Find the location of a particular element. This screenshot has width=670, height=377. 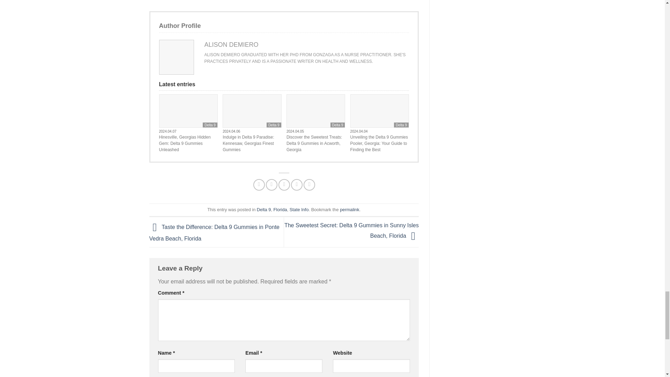

Share on LinkedIn is located at coordinates (309, 185).